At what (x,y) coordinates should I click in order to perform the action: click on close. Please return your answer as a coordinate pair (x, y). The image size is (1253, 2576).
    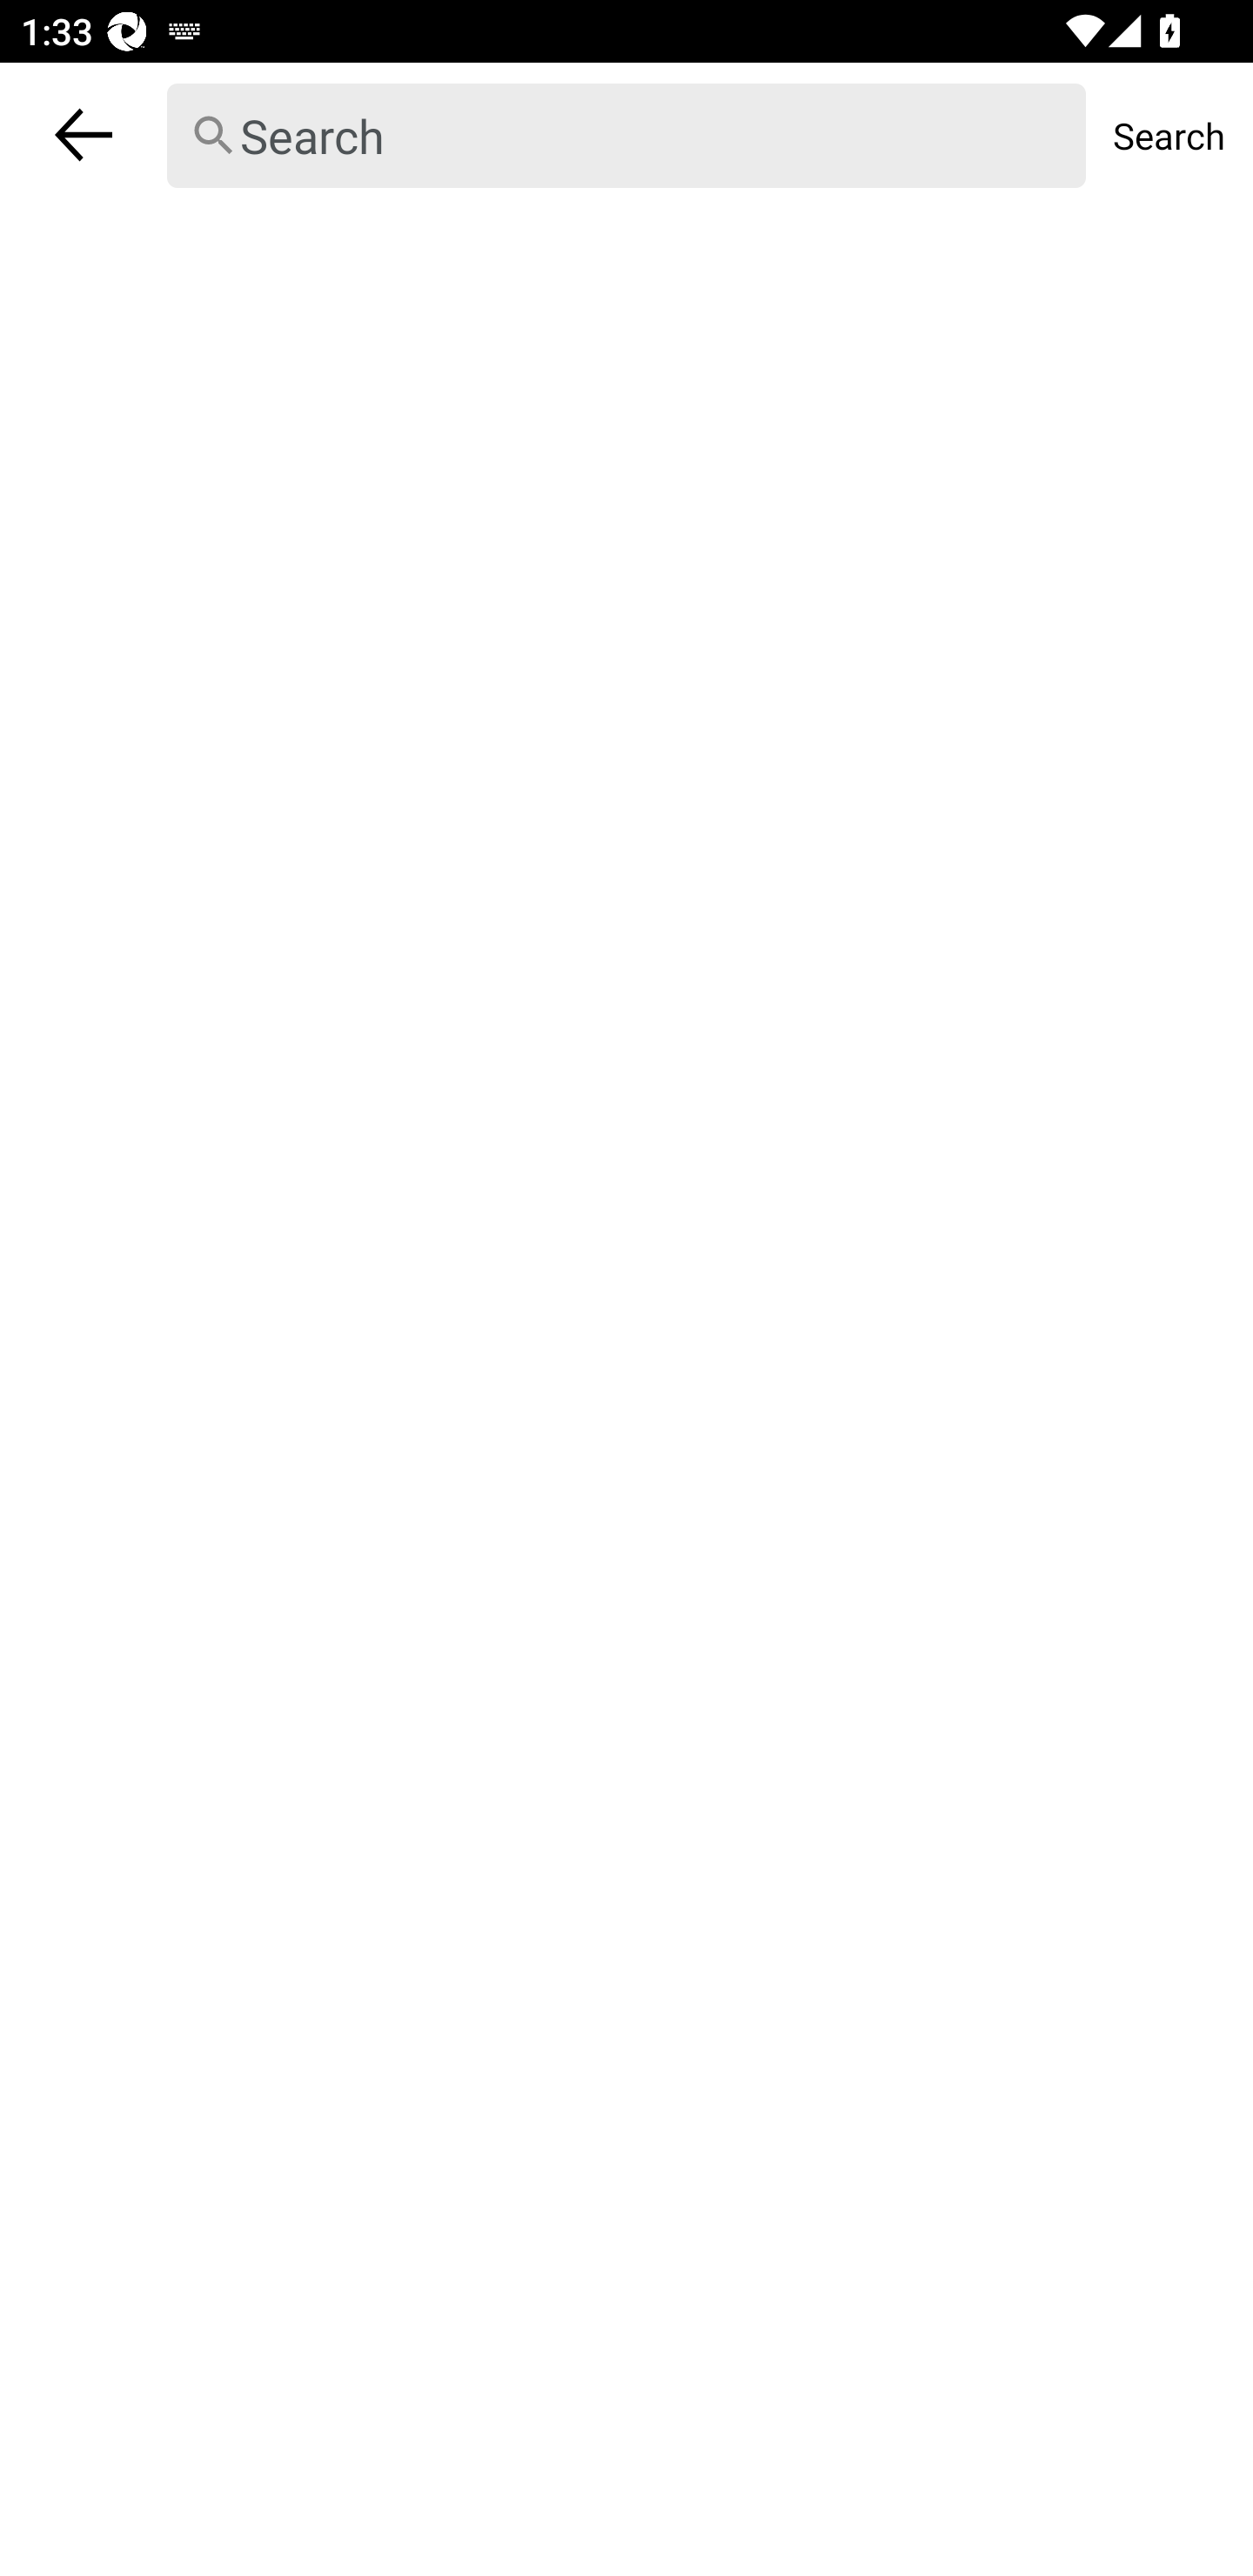
    Looking at the image, I should click on (84, 134).